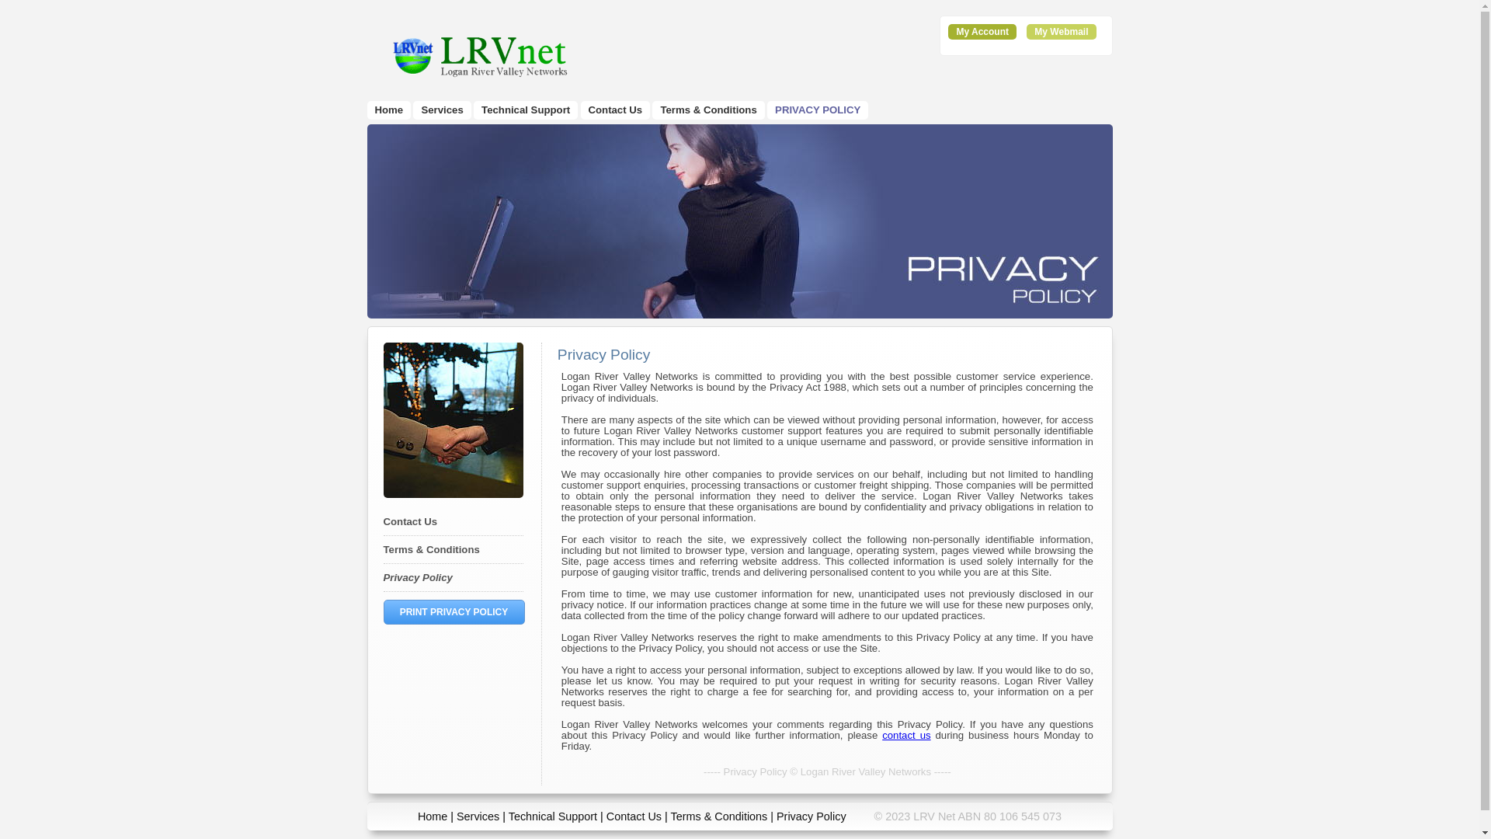 This screenshot has height=839, width=1491. I want to click on Privacy Policy, so click(418, 578).